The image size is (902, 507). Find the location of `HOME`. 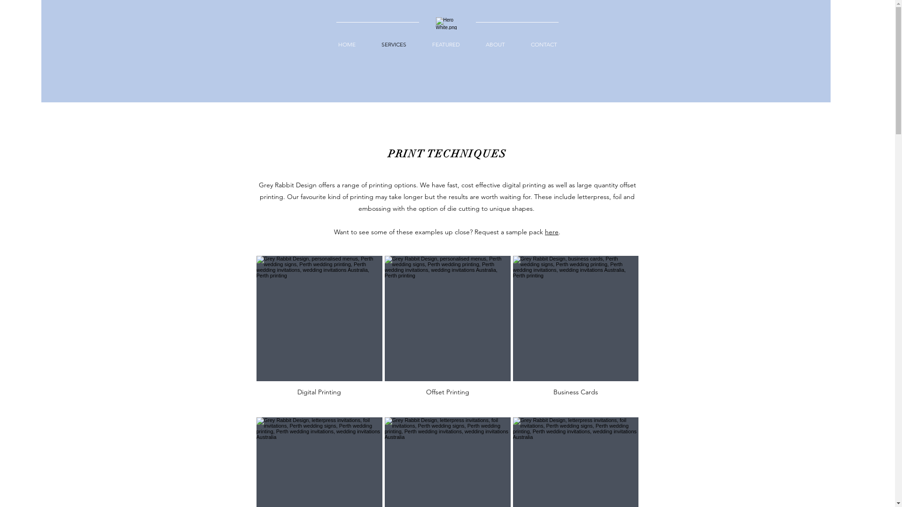

HOME is located at coordinates (347, 45).